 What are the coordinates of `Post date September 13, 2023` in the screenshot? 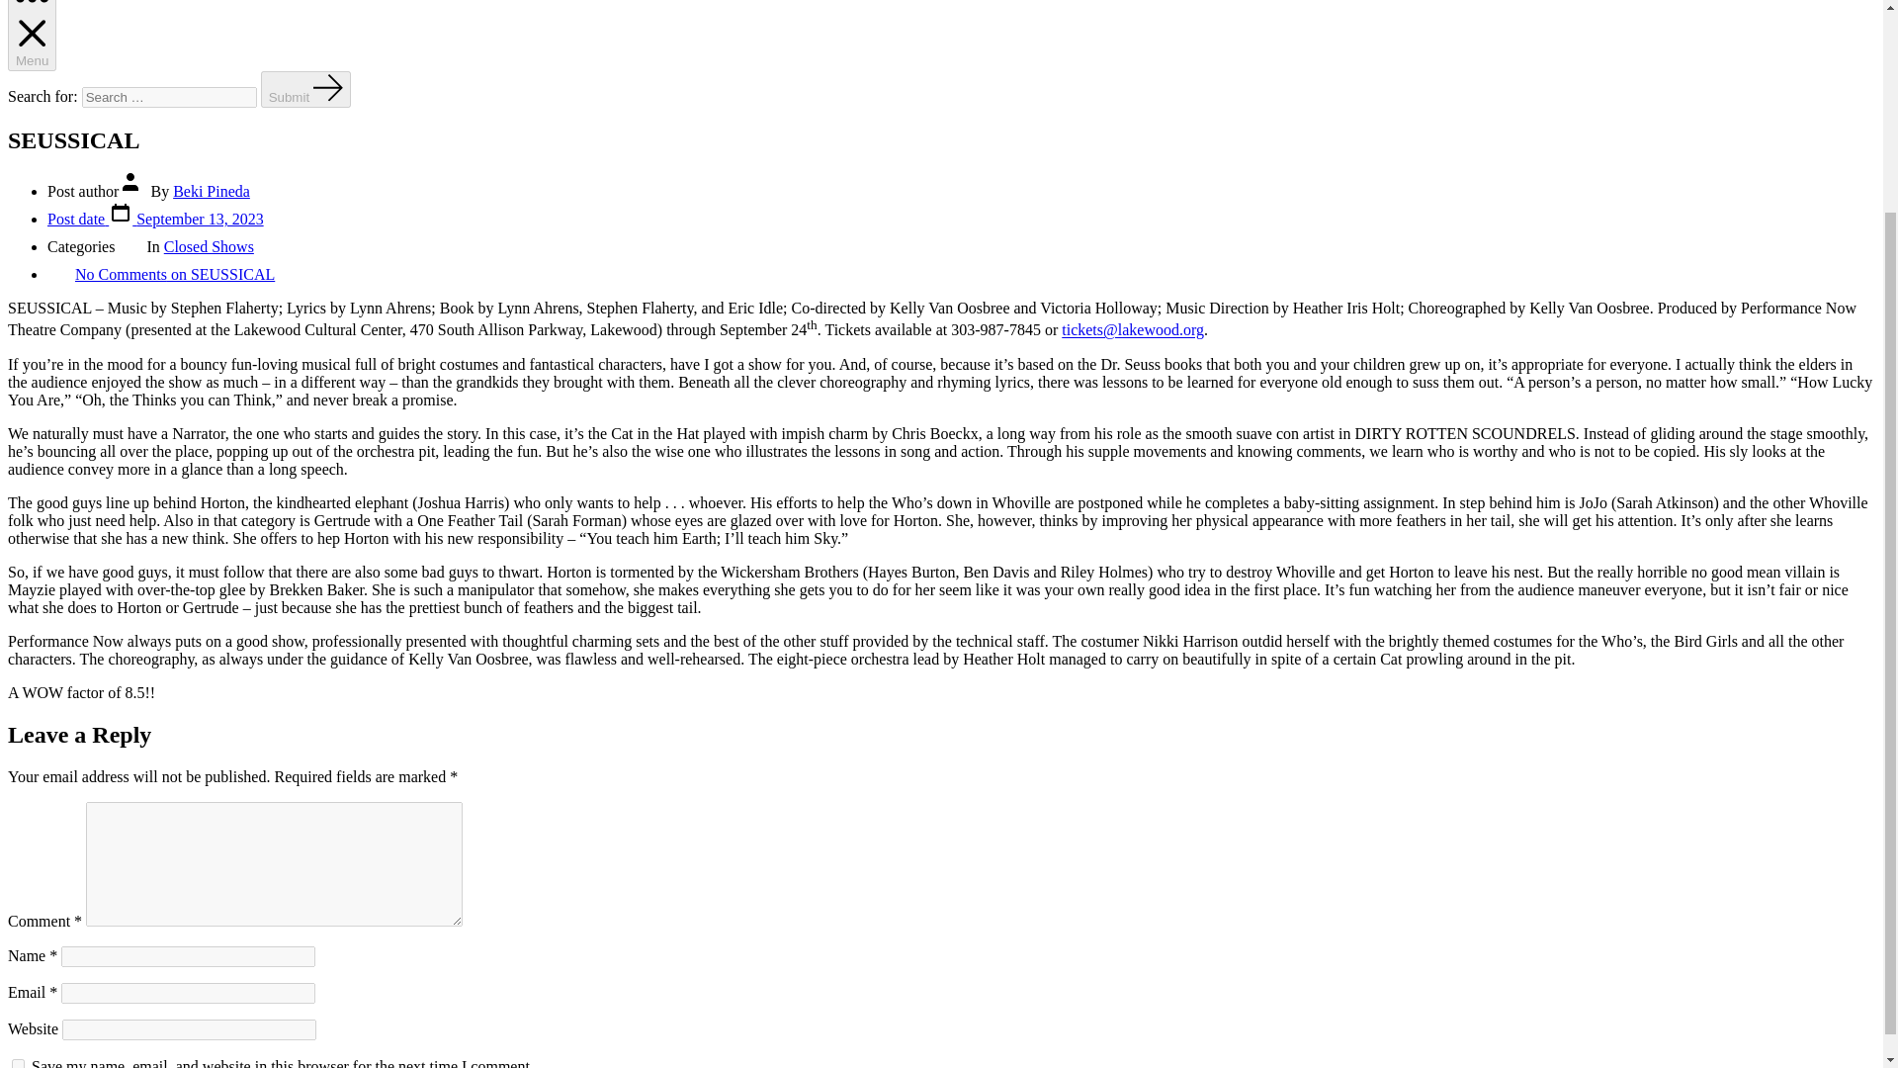 It's located at (155, 219).